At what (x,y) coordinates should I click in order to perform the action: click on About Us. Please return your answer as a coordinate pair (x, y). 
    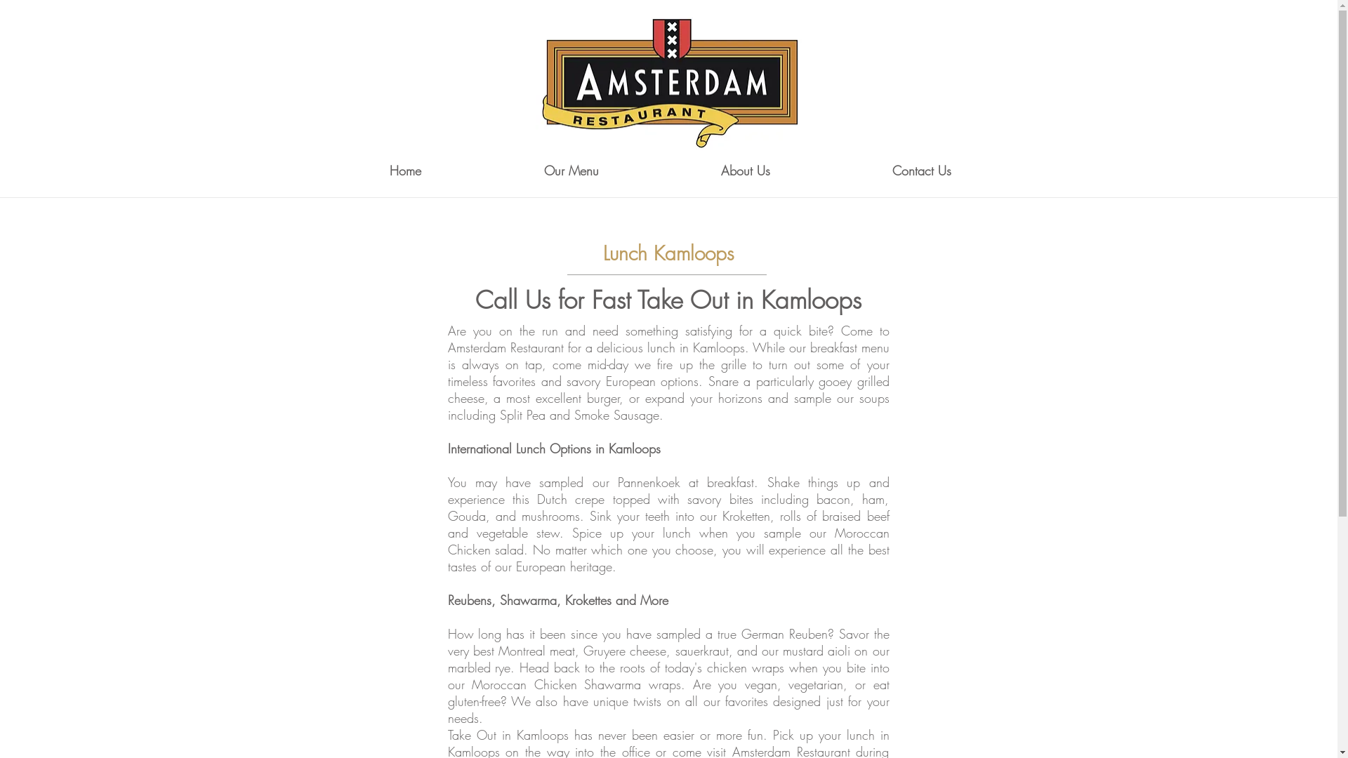
    Looking at the image, I should click on (746, 171).